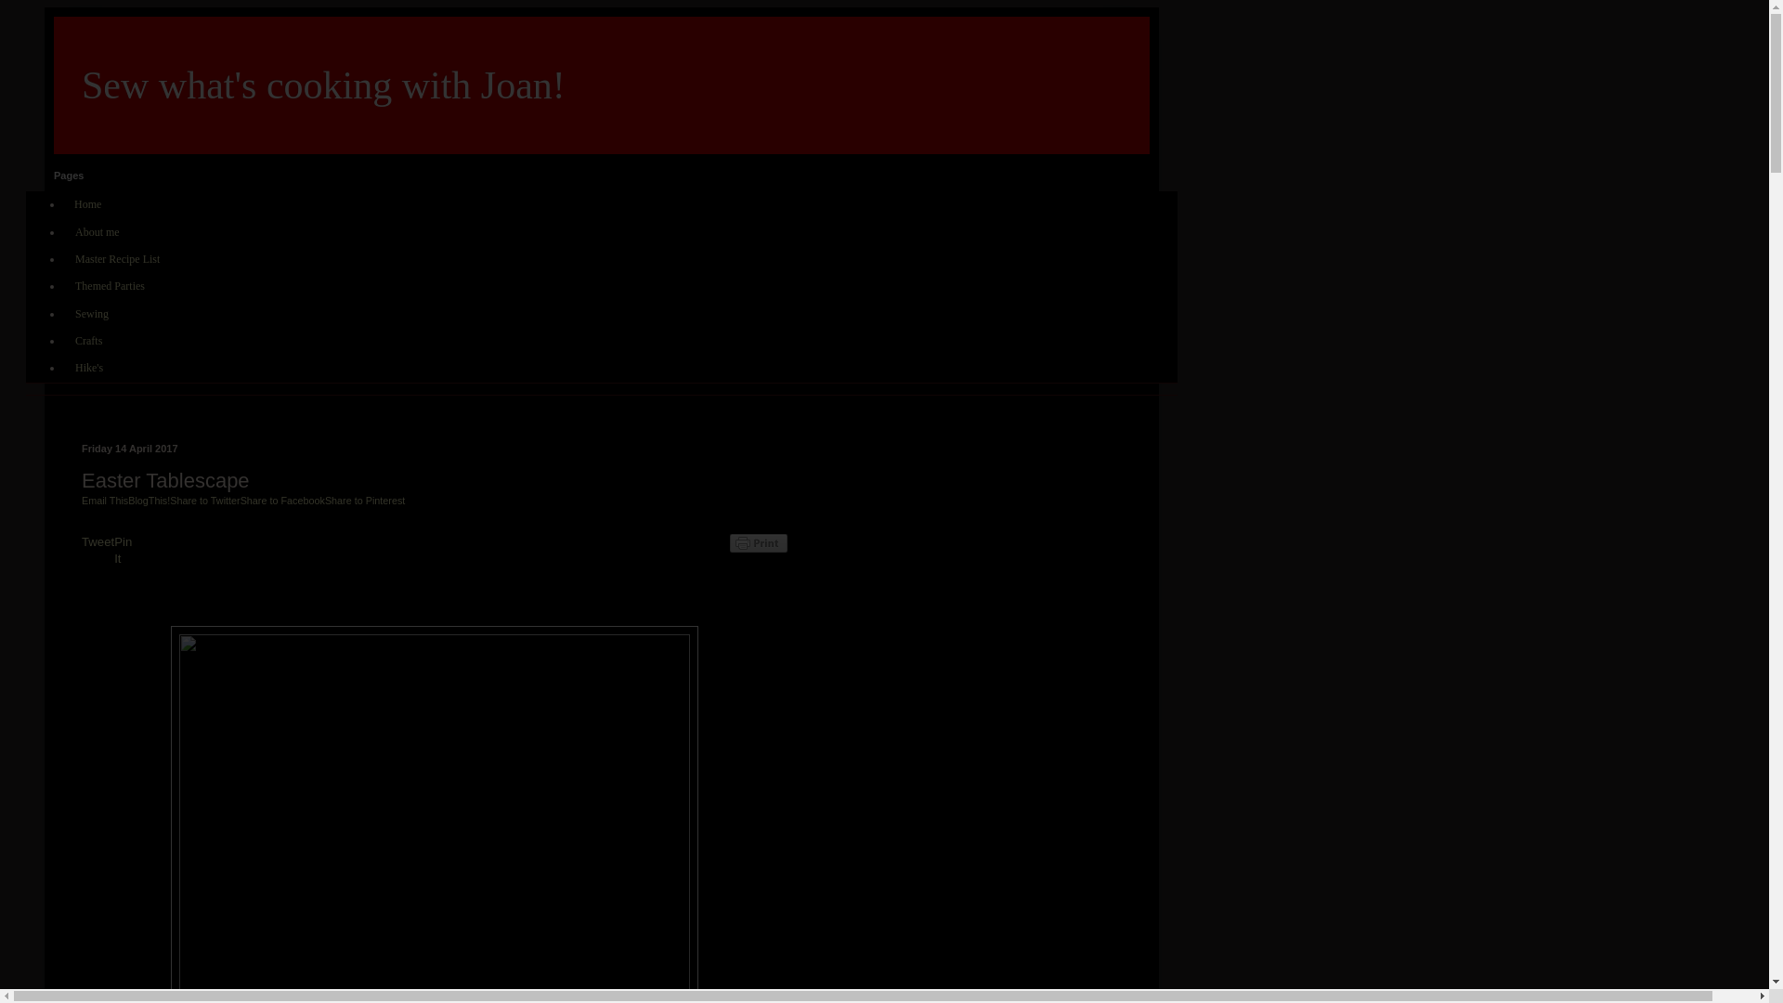 The image size is (1783, 1003). What do you see at coordinates (282, 501) in the screenshot?
I see `Share to Facebook` at bounding box center [282, 501].